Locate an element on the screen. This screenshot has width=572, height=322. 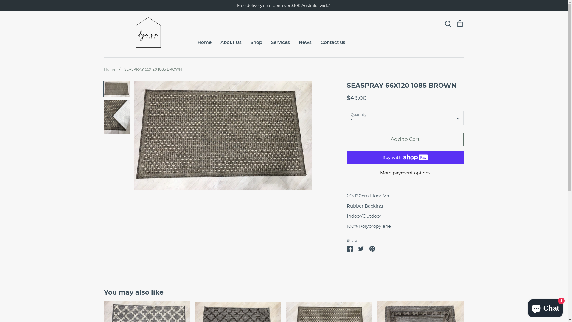
Home is located at coordinates (204, 42).